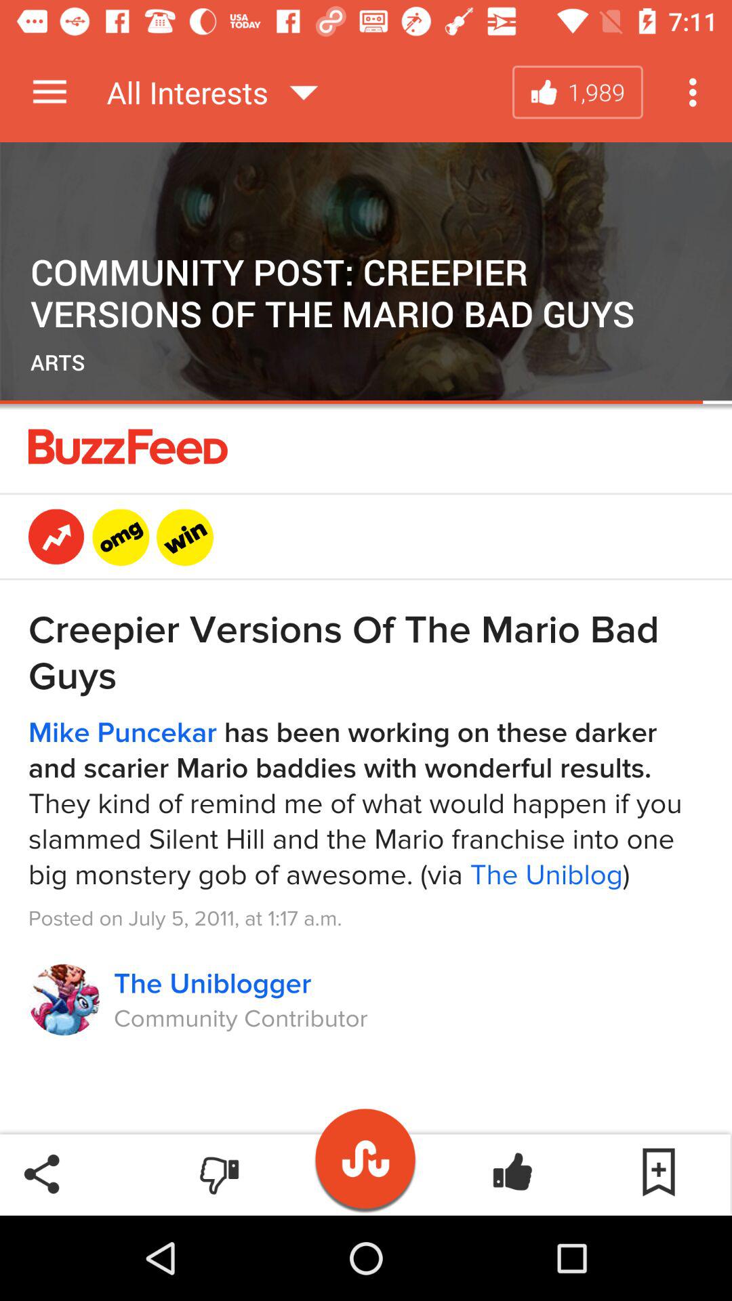  Describe the element at coordinates (366, 768) in the screenshot. I see `video details` at that location.